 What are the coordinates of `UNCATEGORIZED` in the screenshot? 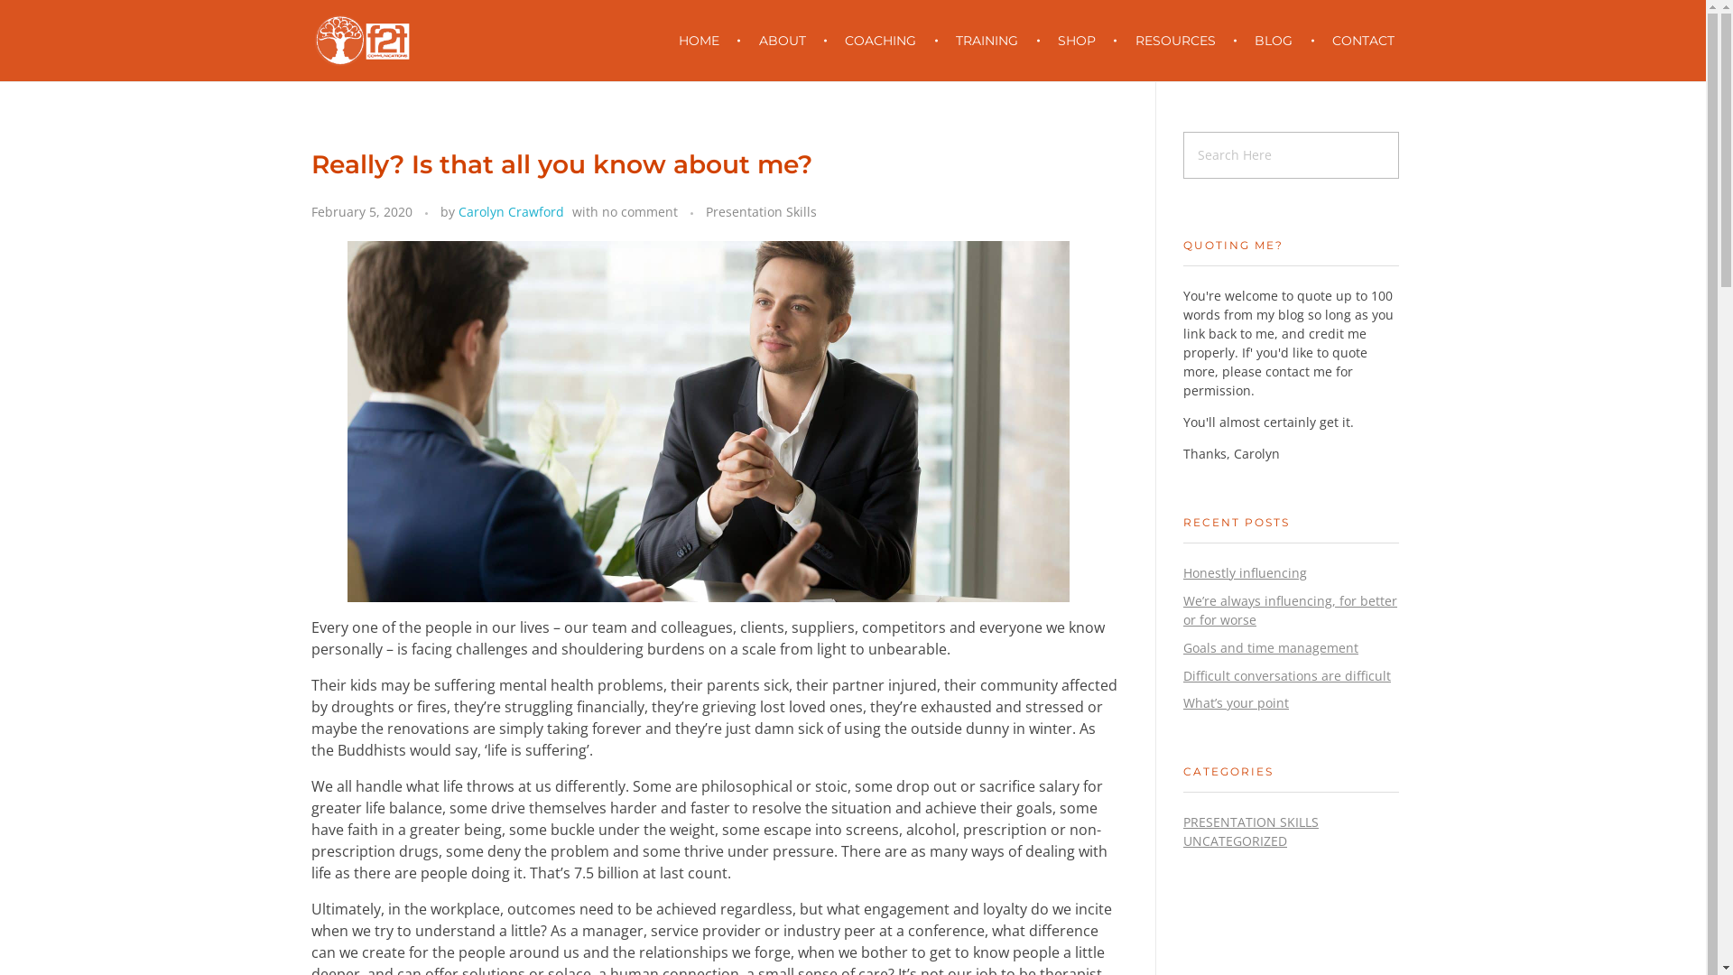 It's located at (1235, 841).